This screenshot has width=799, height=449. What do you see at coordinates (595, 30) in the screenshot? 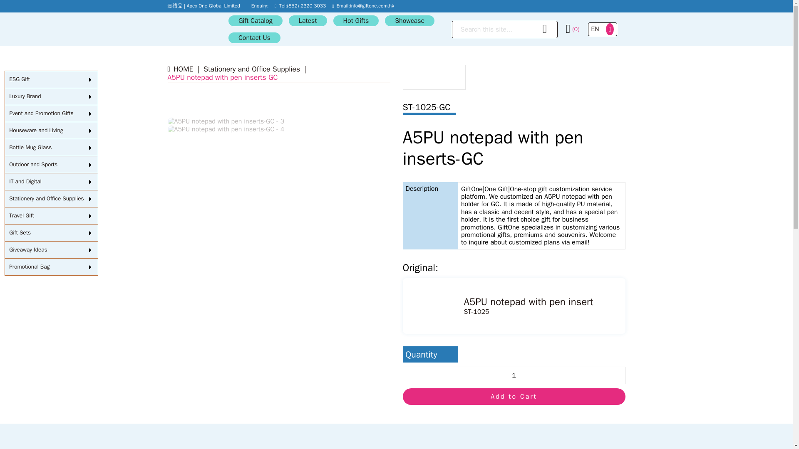
I see `EN` at bounding box center [595, 30].